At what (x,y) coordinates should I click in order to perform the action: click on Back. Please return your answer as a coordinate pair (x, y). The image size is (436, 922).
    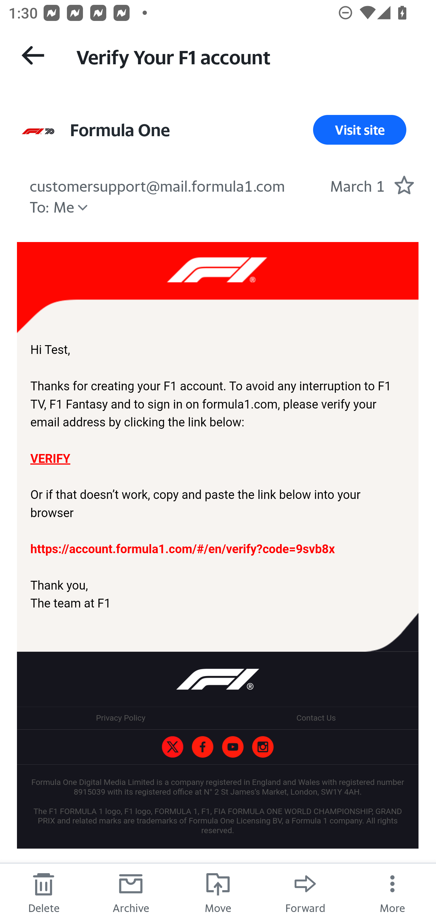
    Looking at the image, I should click on (33, 55).